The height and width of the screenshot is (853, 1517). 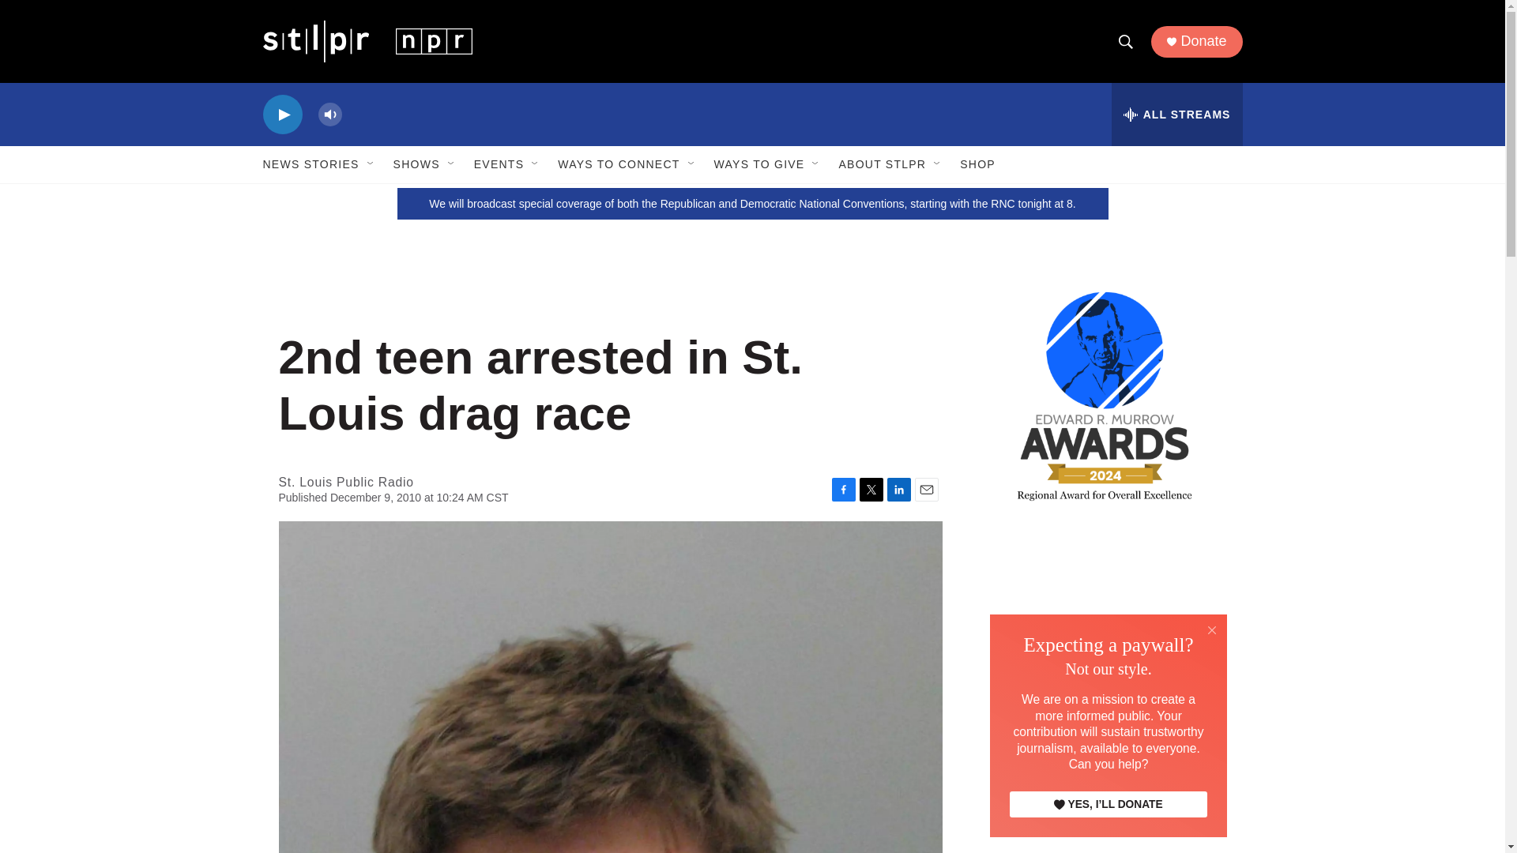 What do you see at coordinates (1107, 813) in the screenshot?
I see `3rd party ad content` at bounding box center [1107, 813].